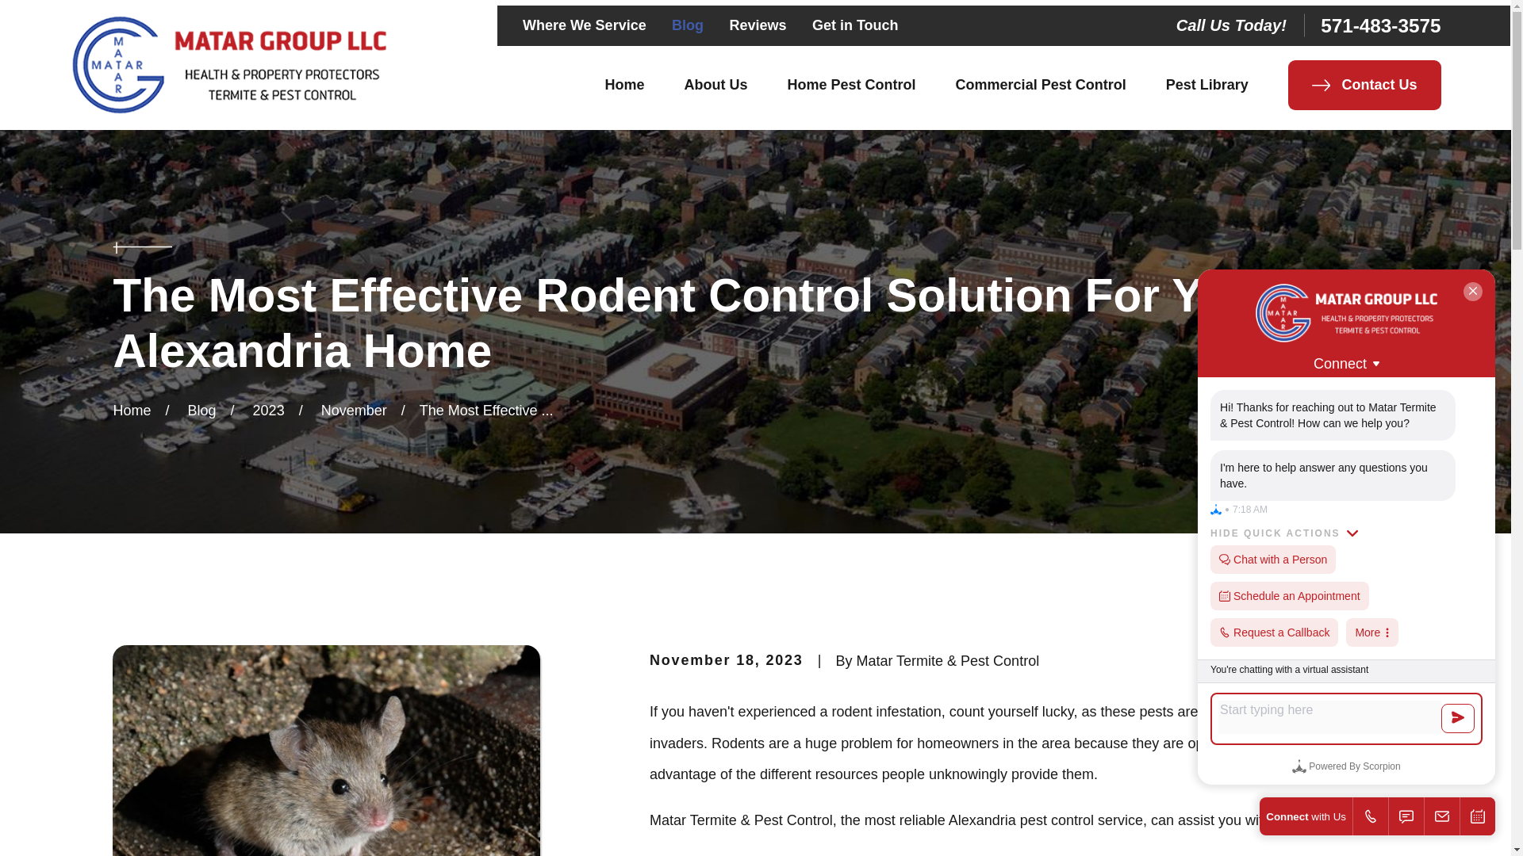 The width and height of the screenshot is (1523, 856). I want to click on Commercial Pest Control, so click(1041, 84).